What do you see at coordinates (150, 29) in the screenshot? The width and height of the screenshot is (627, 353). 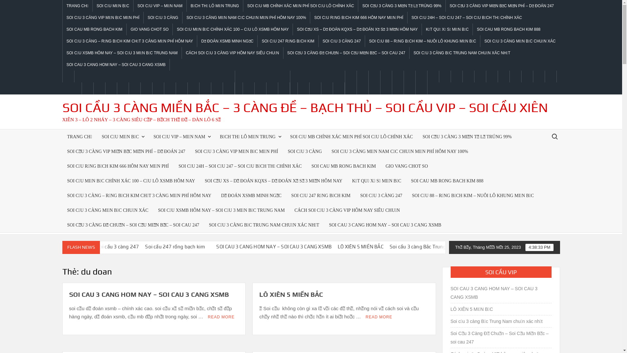 I see `GIO VANG CHOT SO` at bounding box center [150, 29].